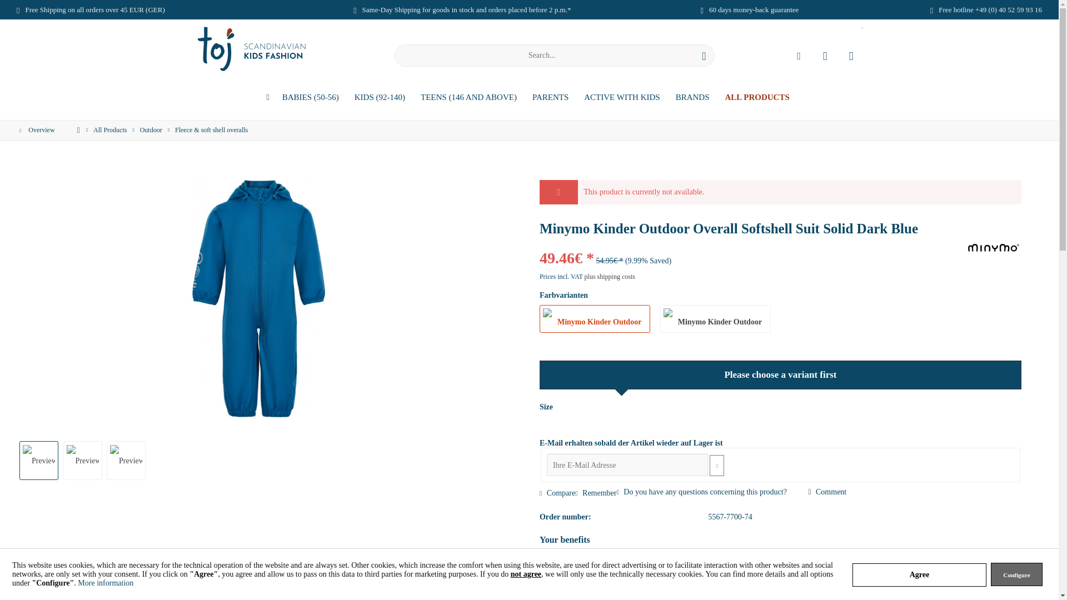 This screenshot has width=1067, height=600. Describe the element at coordinates (757, 97) in the screenshot. I see `All Products` at that location.